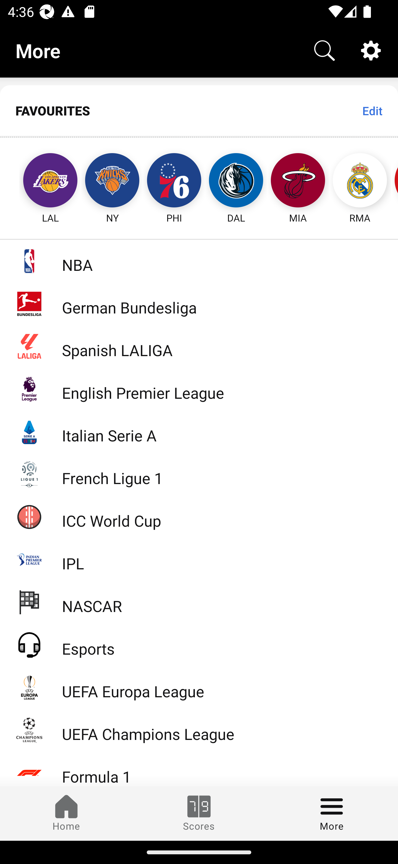  I want to click on Esports, so click(199, 644).